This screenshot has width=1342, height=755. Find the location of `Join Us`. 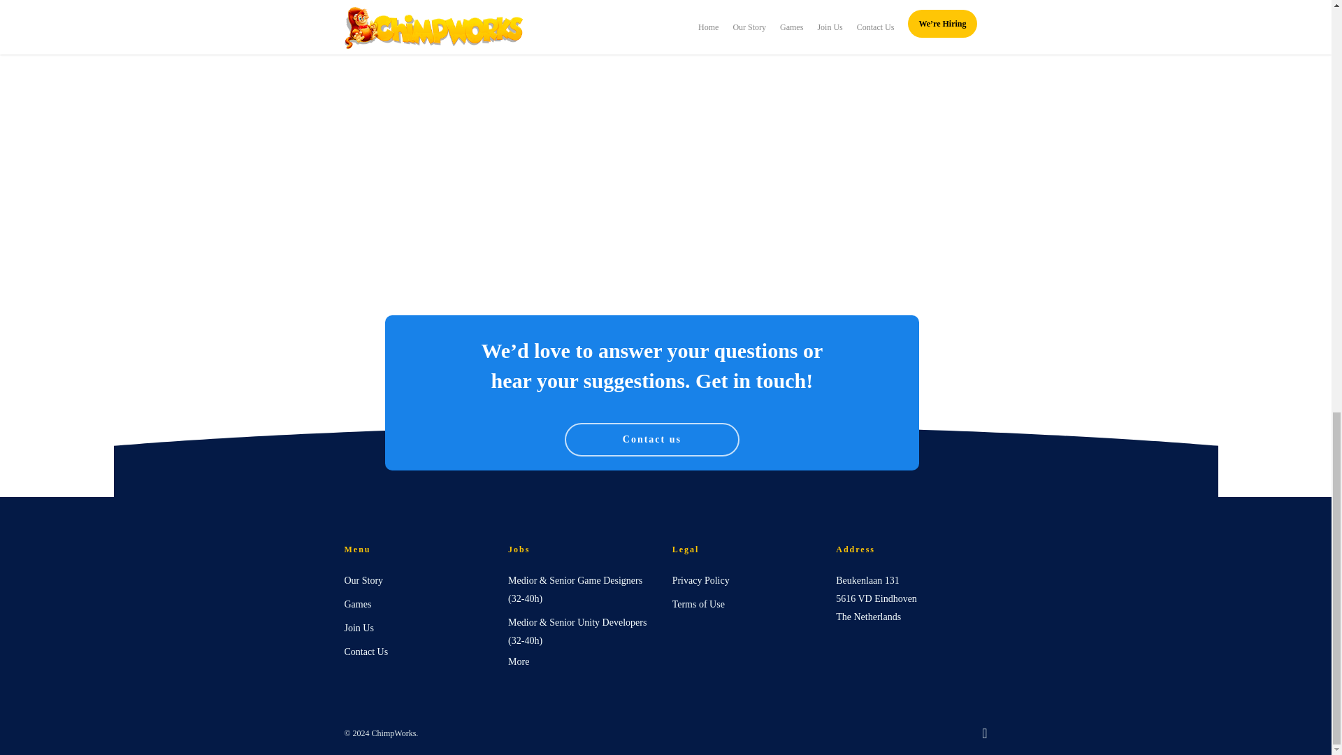

Join Us is located at coordinates (419, 628).